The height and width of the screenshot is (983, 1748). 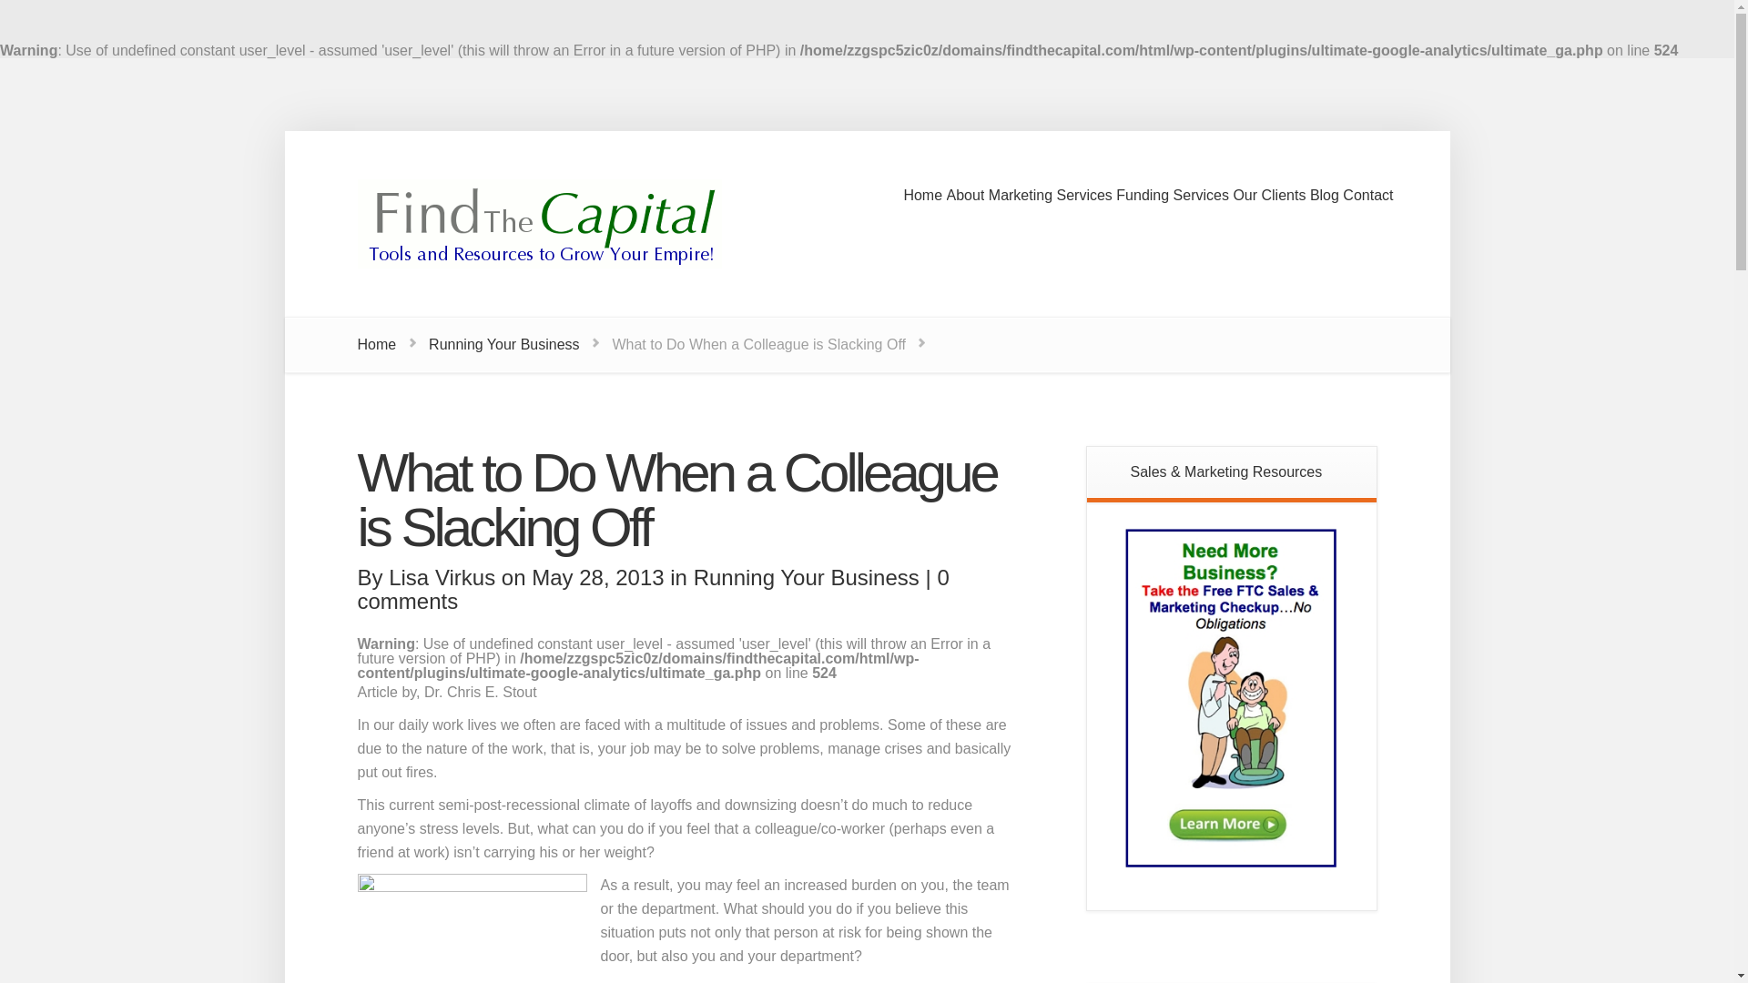 What do you see at coordinates (966, 208) in the screenshot?
I see `About` at bounding box center [966, 208].